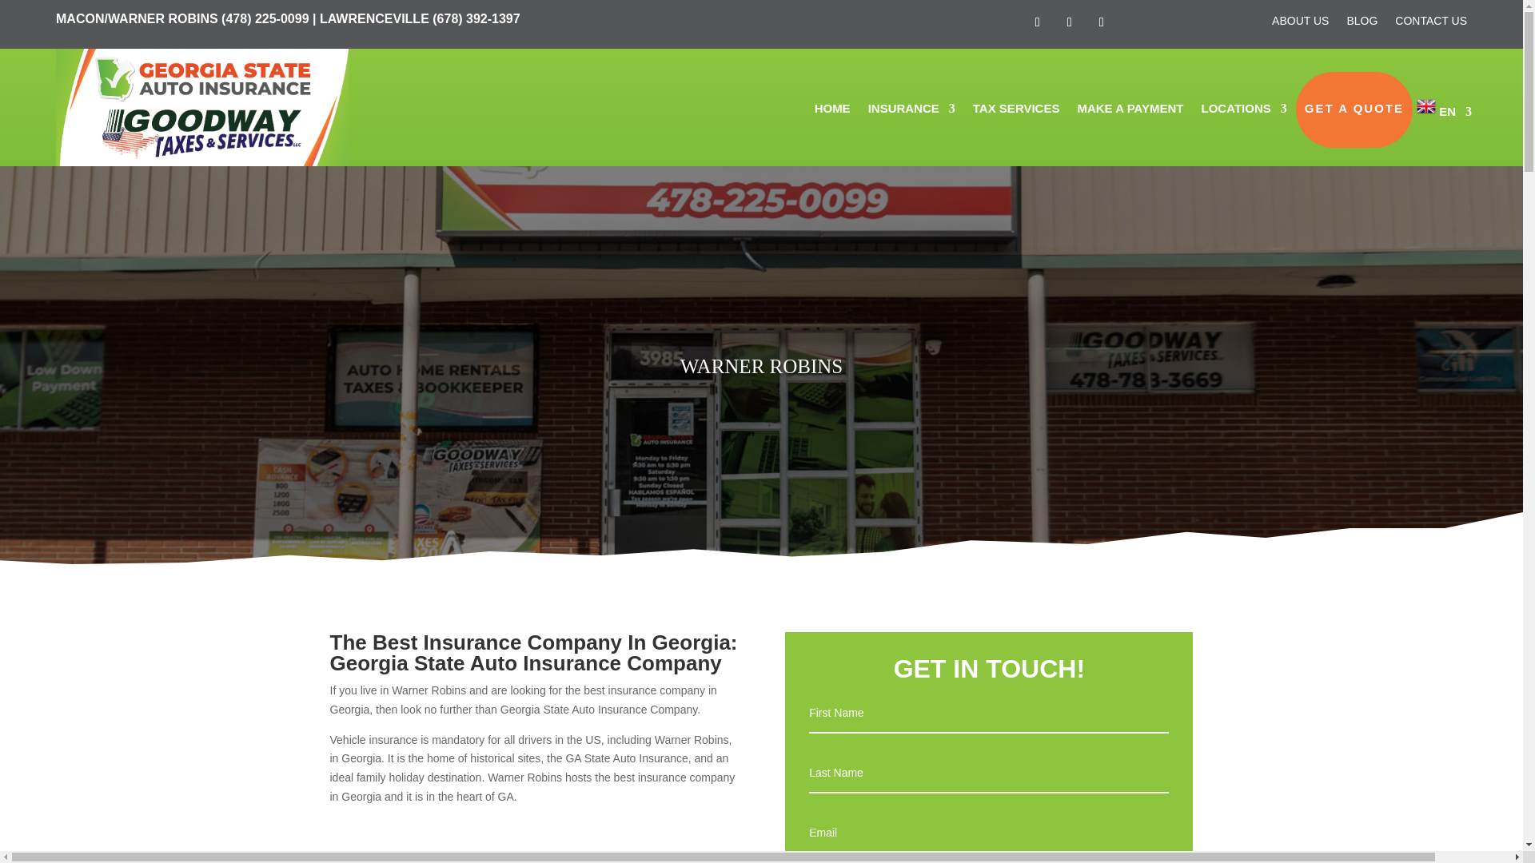 Image resolution: width=1535 pixels, height=863 pixels. I want to click on Follow on Facebook, so click(1038, 22).